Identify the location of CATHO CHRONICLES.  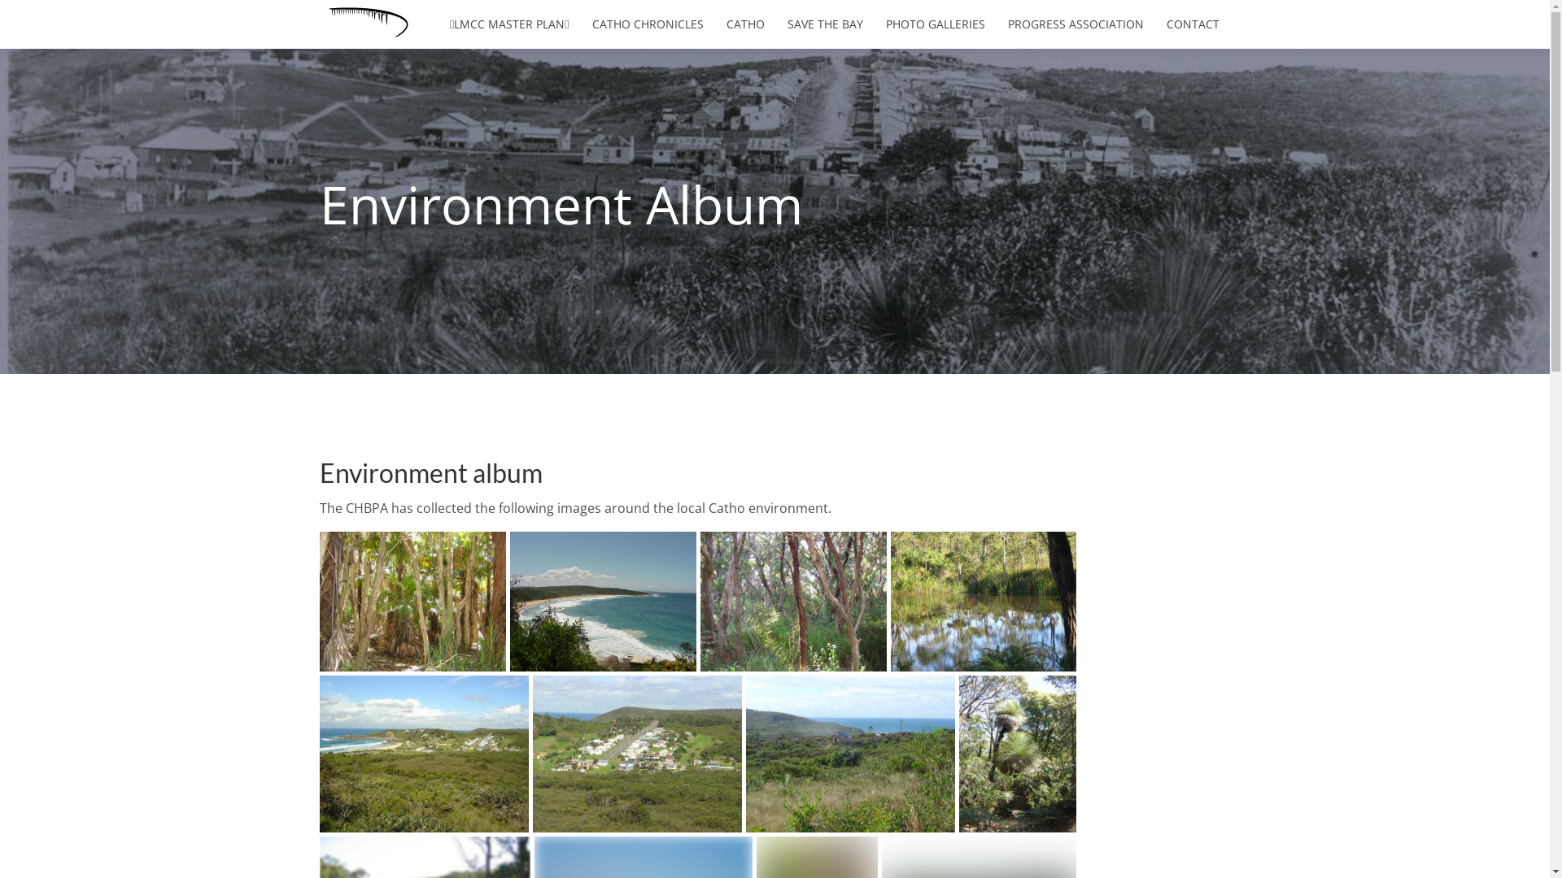
(648, 24).